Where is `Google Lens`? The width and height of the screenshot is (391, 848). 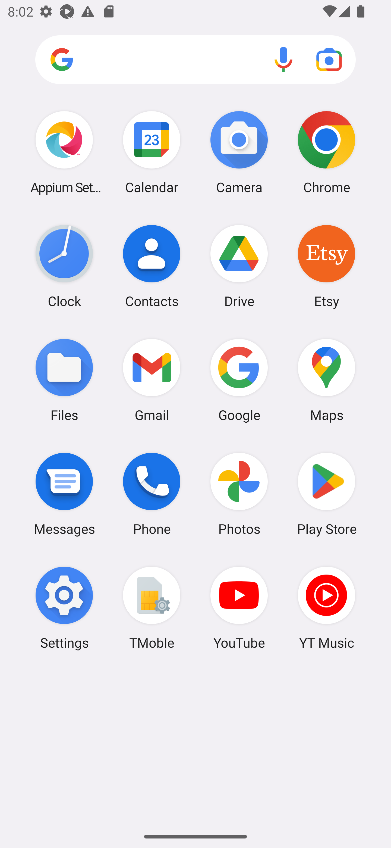 Google Lens is located at coordinates (329, 59).